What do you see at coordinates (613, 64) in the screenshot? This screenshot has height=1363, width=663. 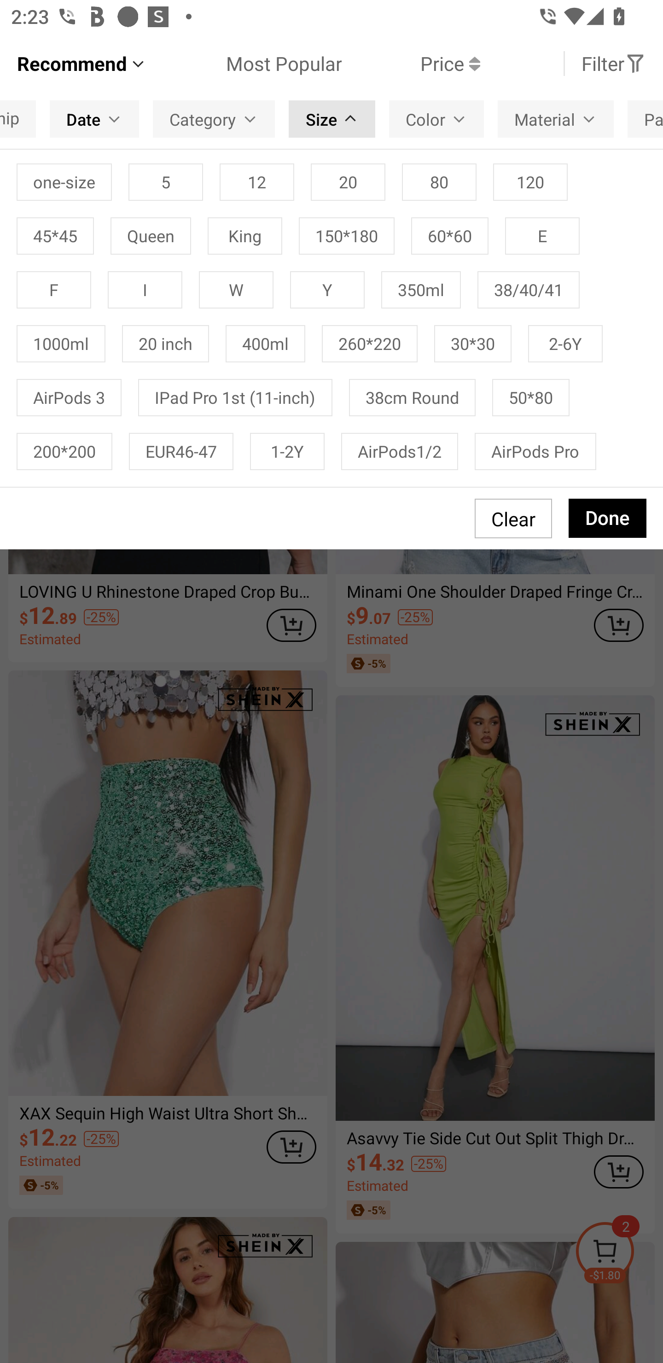 I see `Filter` at bounding box center [613, 64].